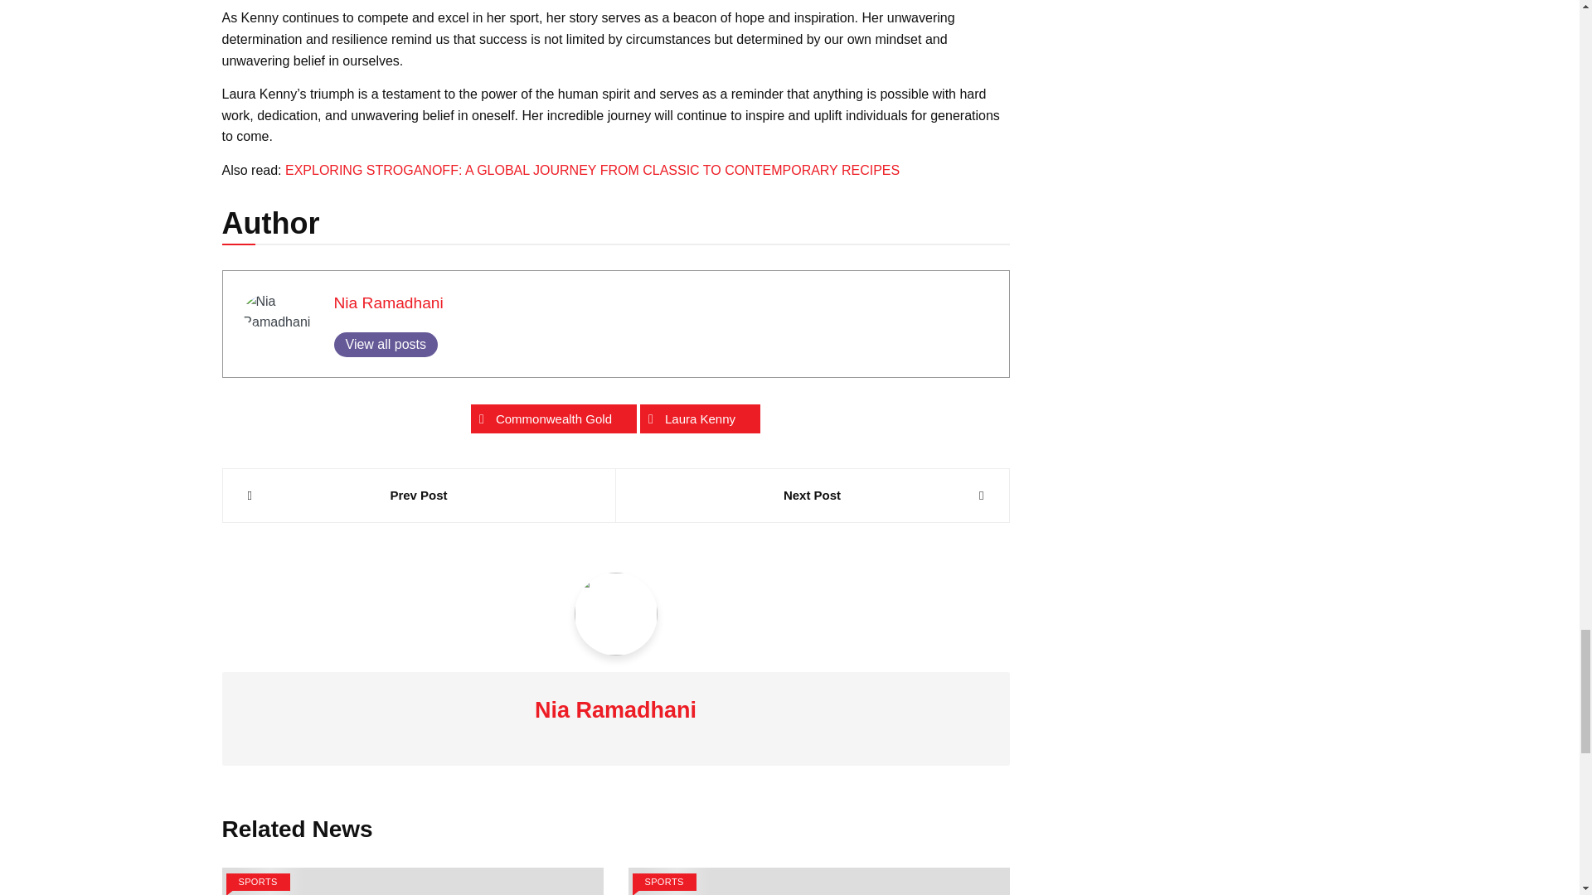 Image resolution: width=1592 pixels, height=895 pixels. Describe the element at coordinates (554, 418) in the screenshot. I see `Commonwealth Gold` at that location.